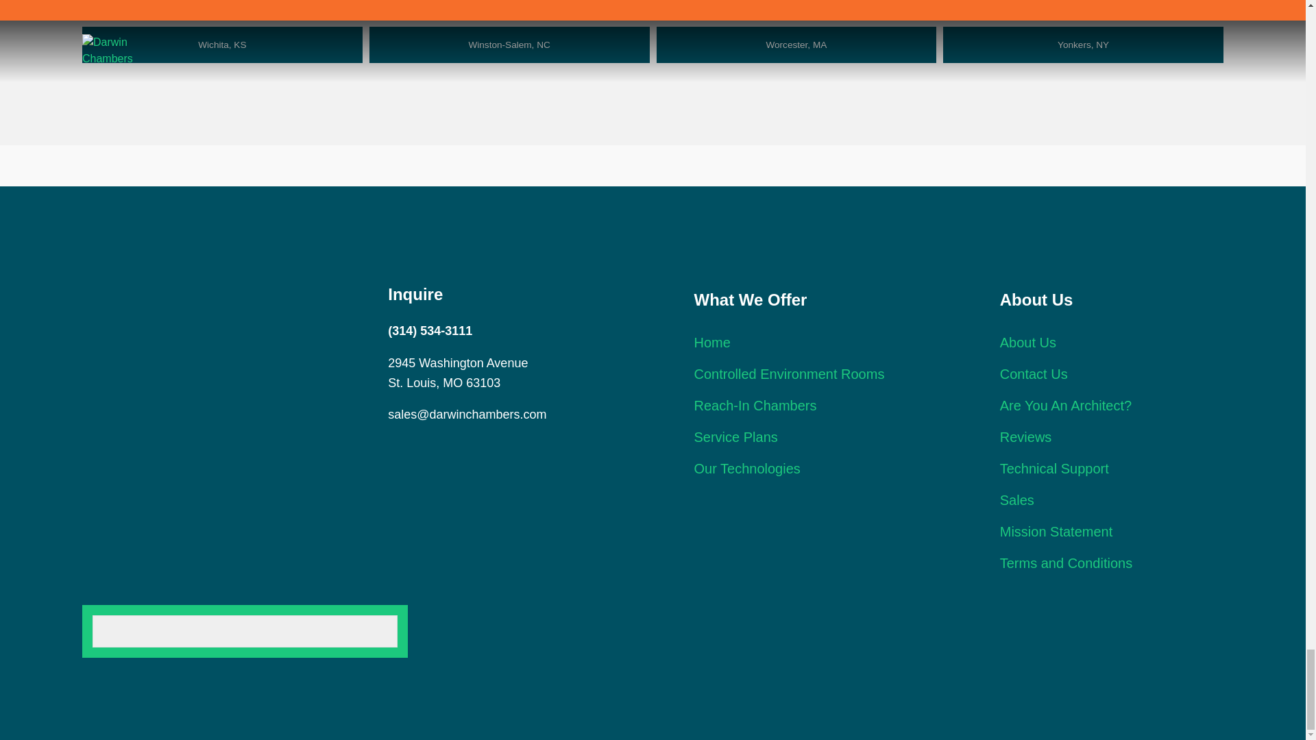 This screenshot has height=740, width=1316. Describe the element at coordinates (754, 406) in the screenshot. I see `Reach-In Chambers` at that location.